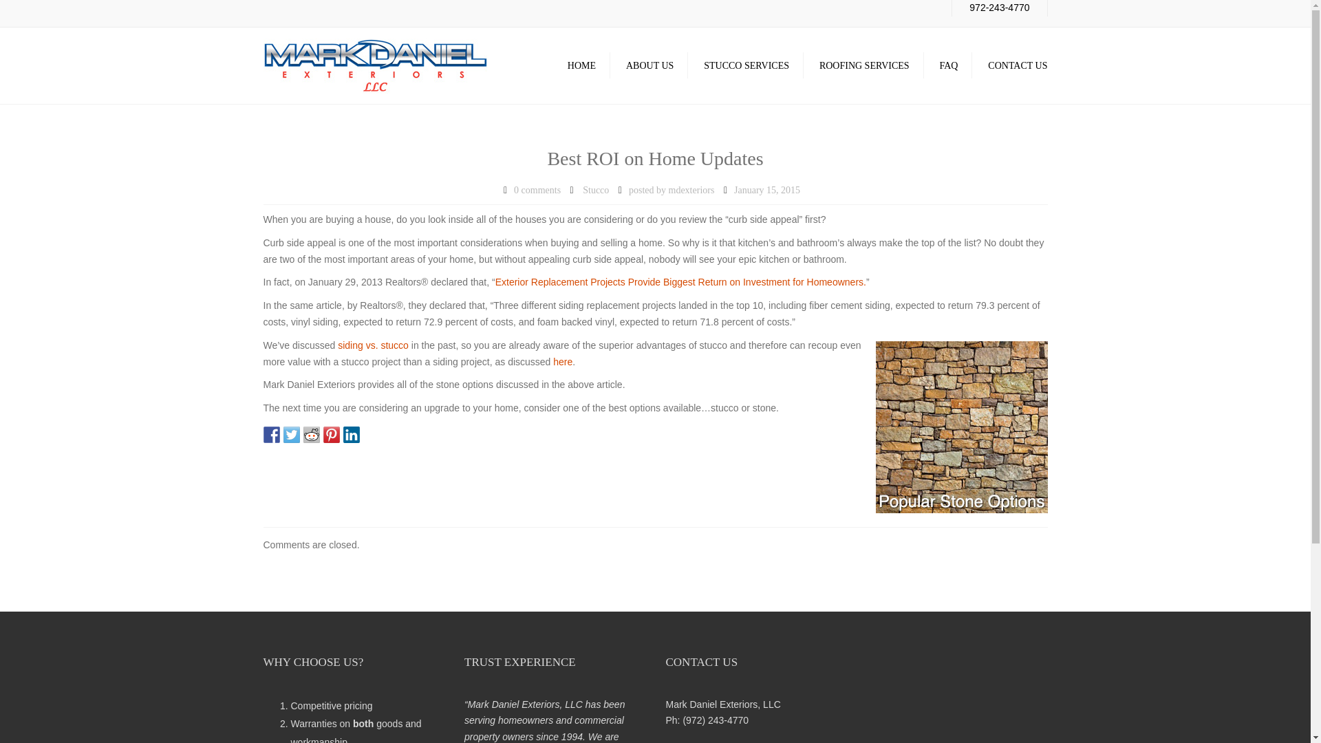  What do you see at coordinates (563, 362) in the screenshot?
I see `Stucco for the win` at bounding box center [563, 362].